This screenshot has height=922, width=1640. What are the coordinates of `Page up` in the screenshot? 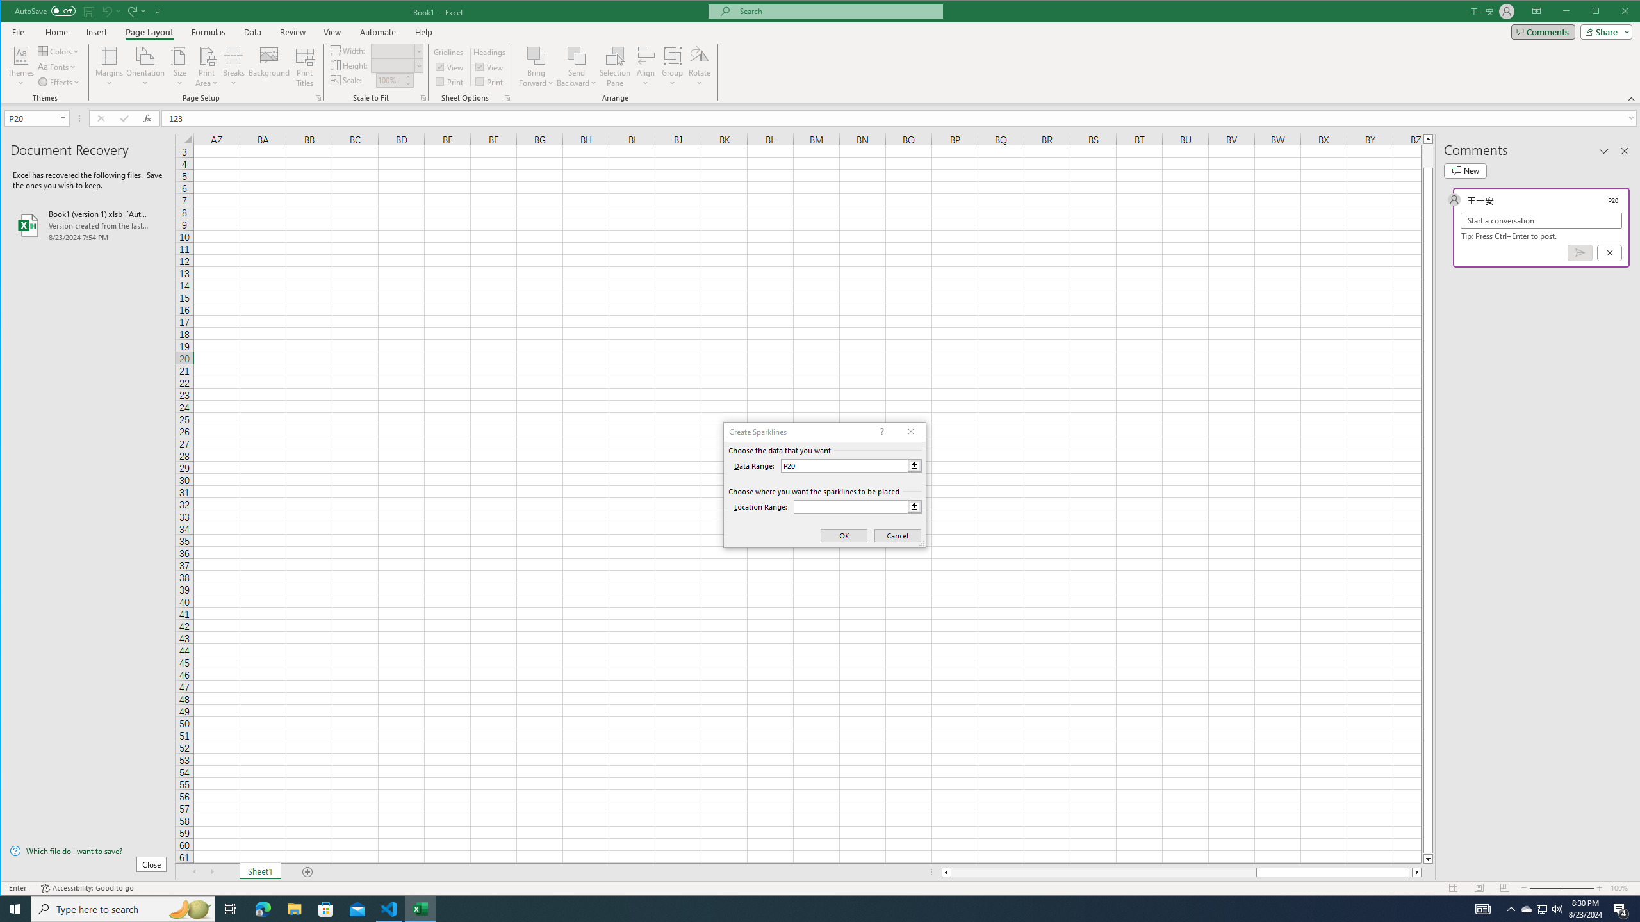 It's located at (1429, 156).